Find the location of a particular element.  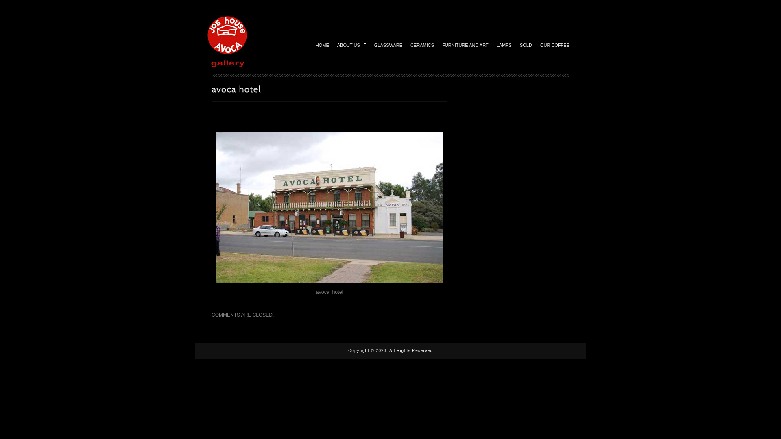

GLASSWARE is located at coordinates (388, 44).